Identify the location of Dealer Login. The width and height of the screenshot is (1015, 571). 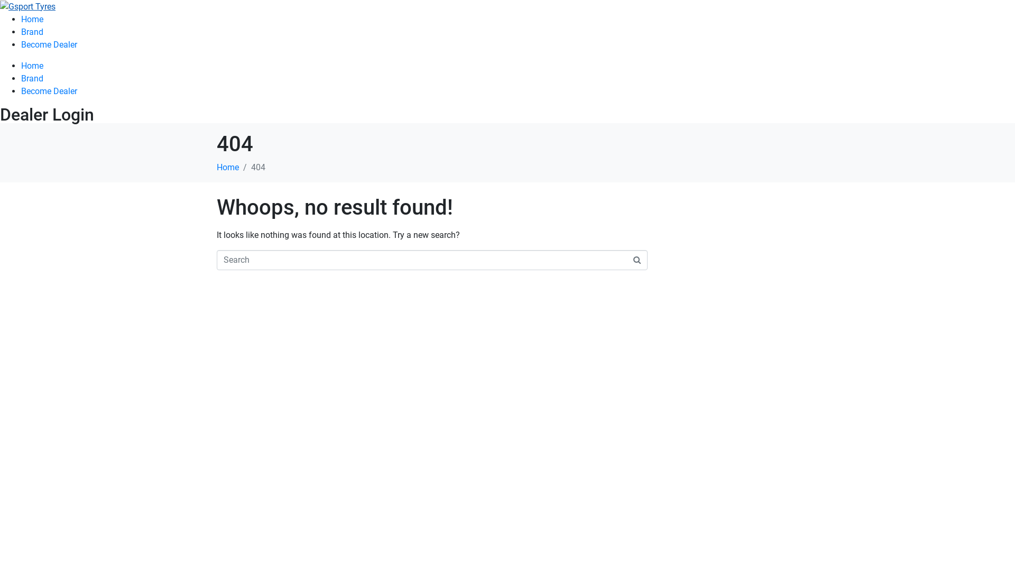
(47, 115).